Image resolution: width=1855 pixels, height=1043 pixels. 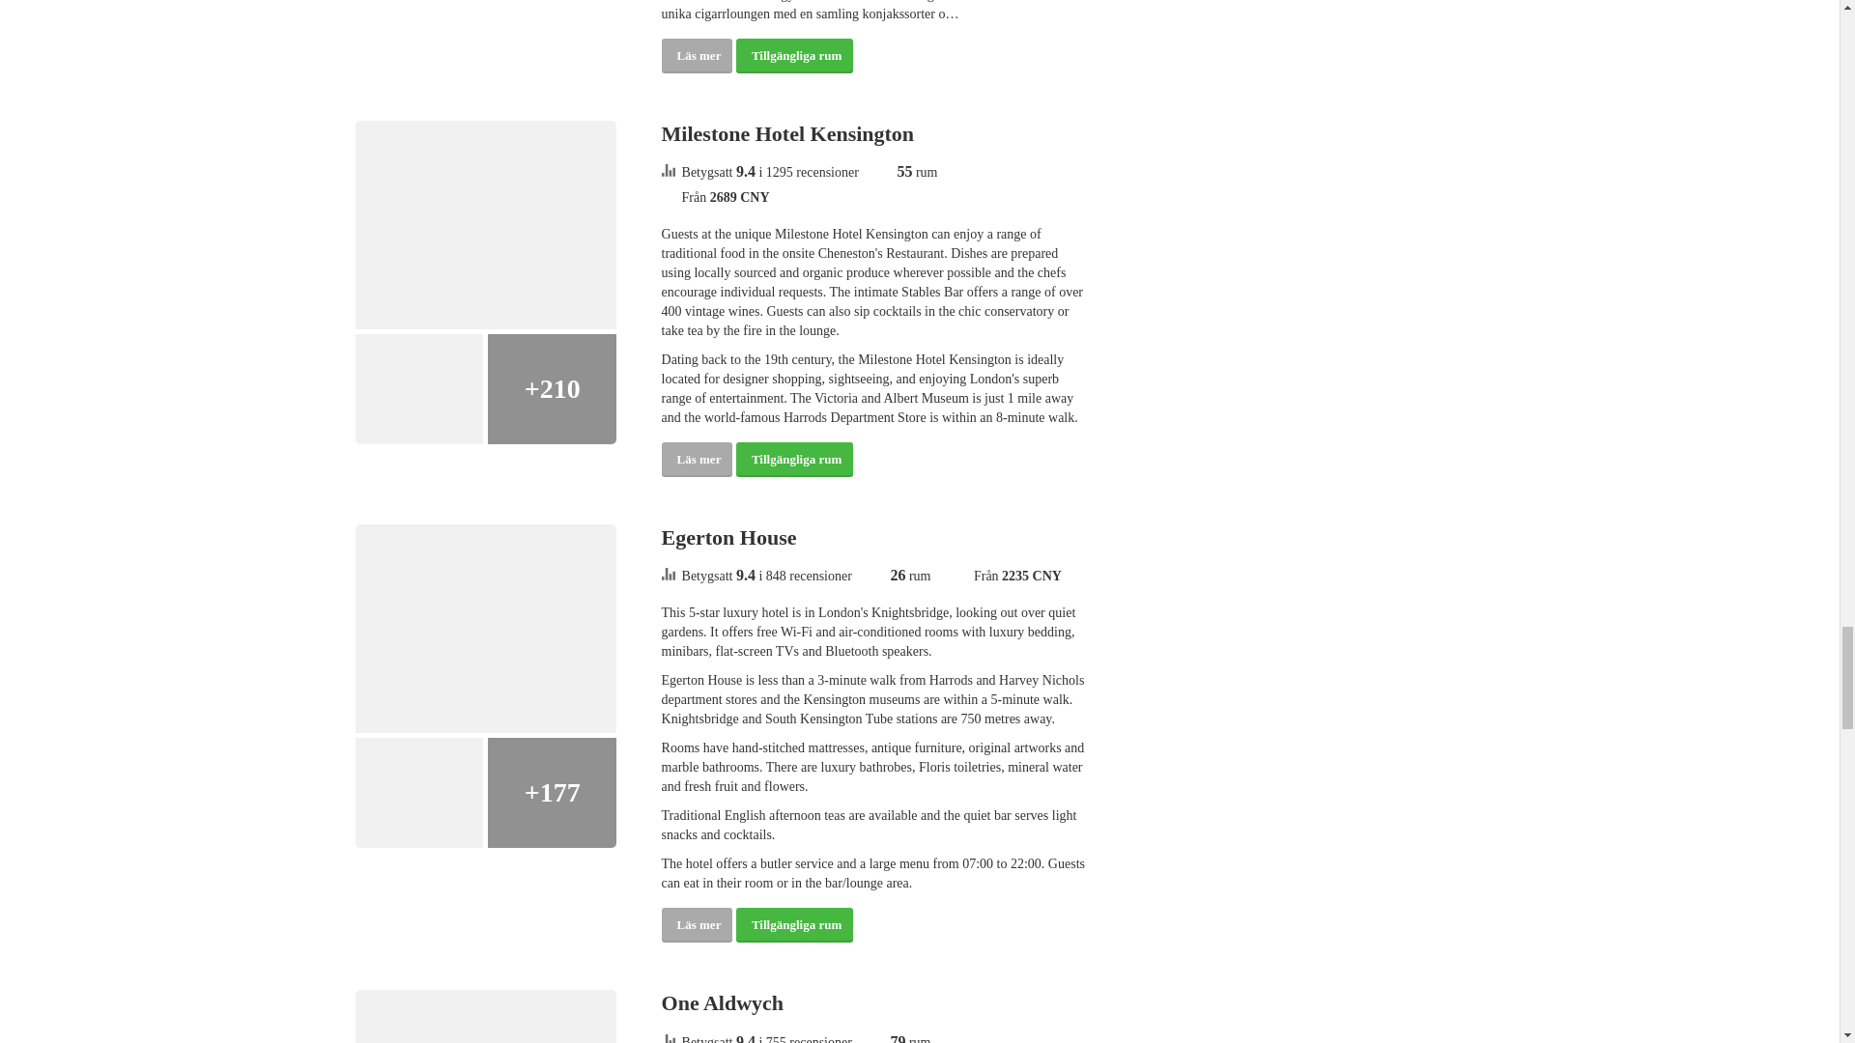 What do you see at coordinates (740, 195) in the screenshot?
I see `289 GBP` at bounding box center [740, 195].